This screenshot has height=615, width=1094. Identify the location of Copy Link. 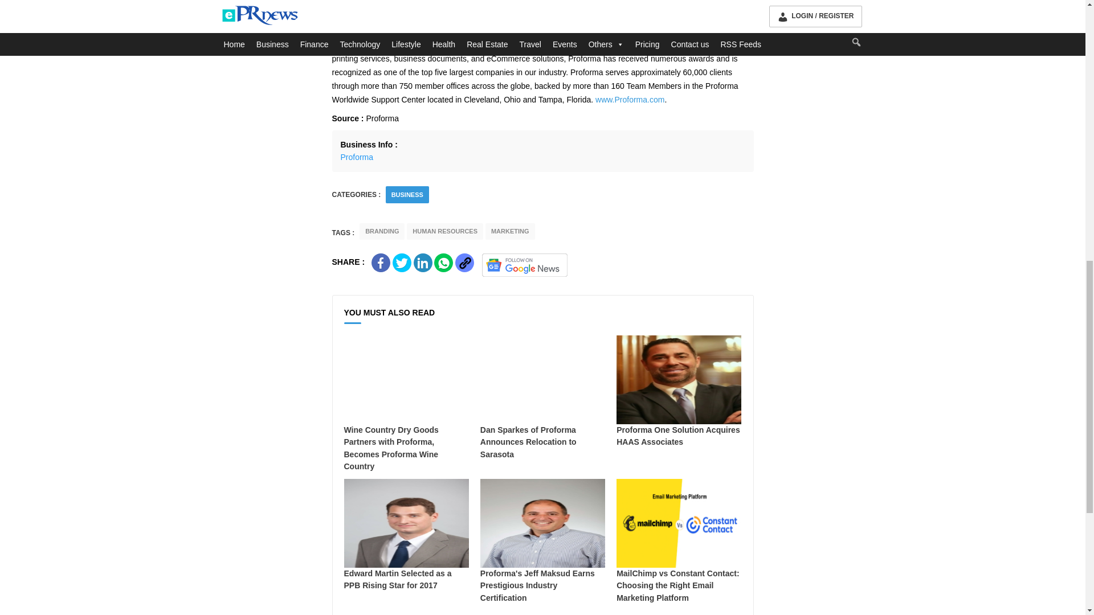
(464, 263).